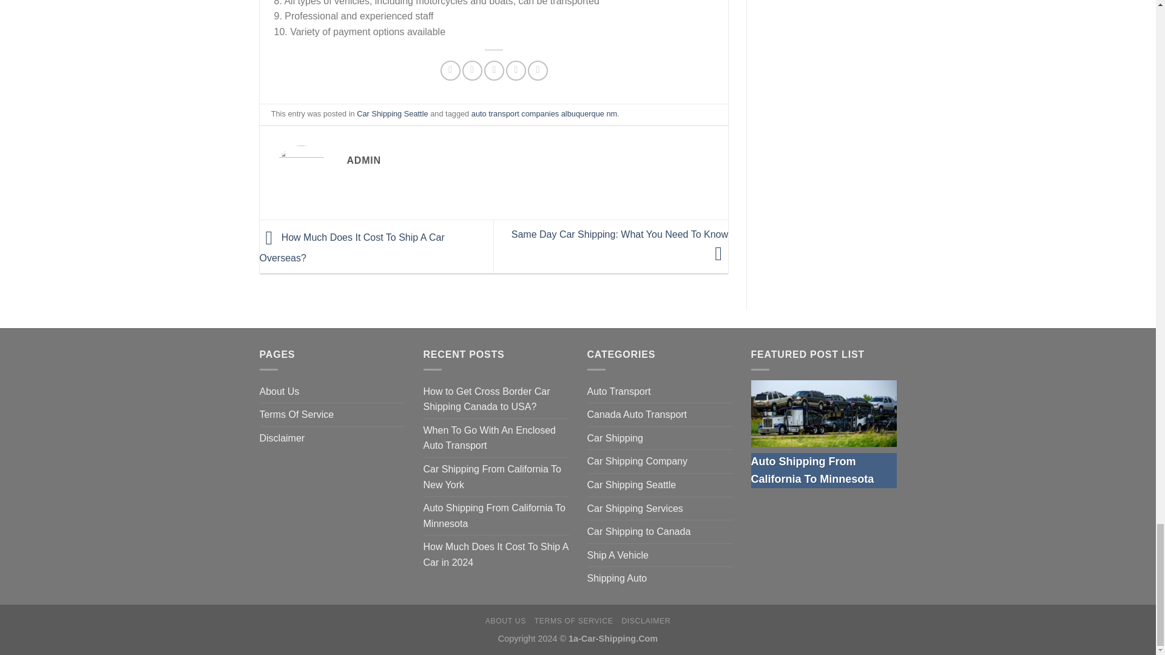 The height and width of the screenshot is (655, 1165). I want to click on Share on Twitter, so click(472, 70).